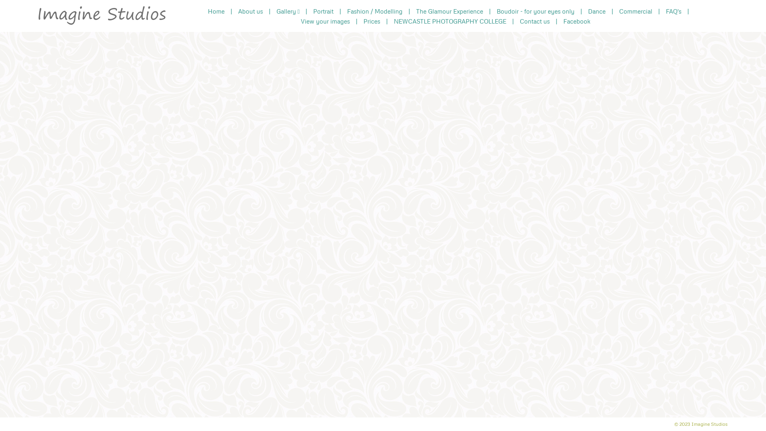 The height and width of the screenshot is (431, 766). What do you see at coordinates (535, 11) in the screenshot?
I see `Boudoir - for your eyes only` at bounding box center [535, 11].